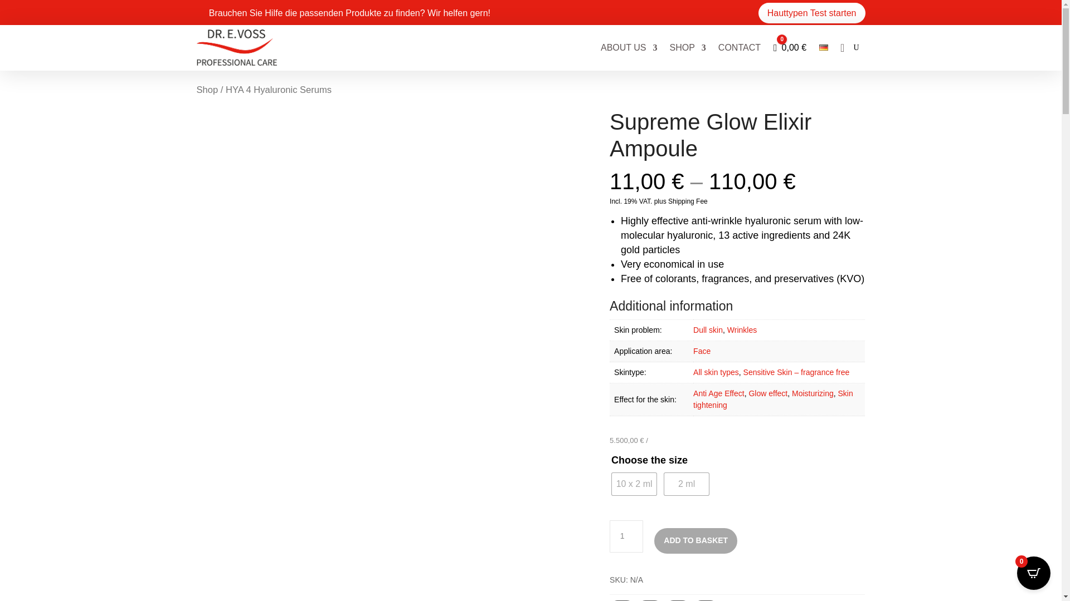 Image resolution: width=1070 pixels, height=601 pixels. I want to click on Hauttypen Test starten, so click(812, 13).